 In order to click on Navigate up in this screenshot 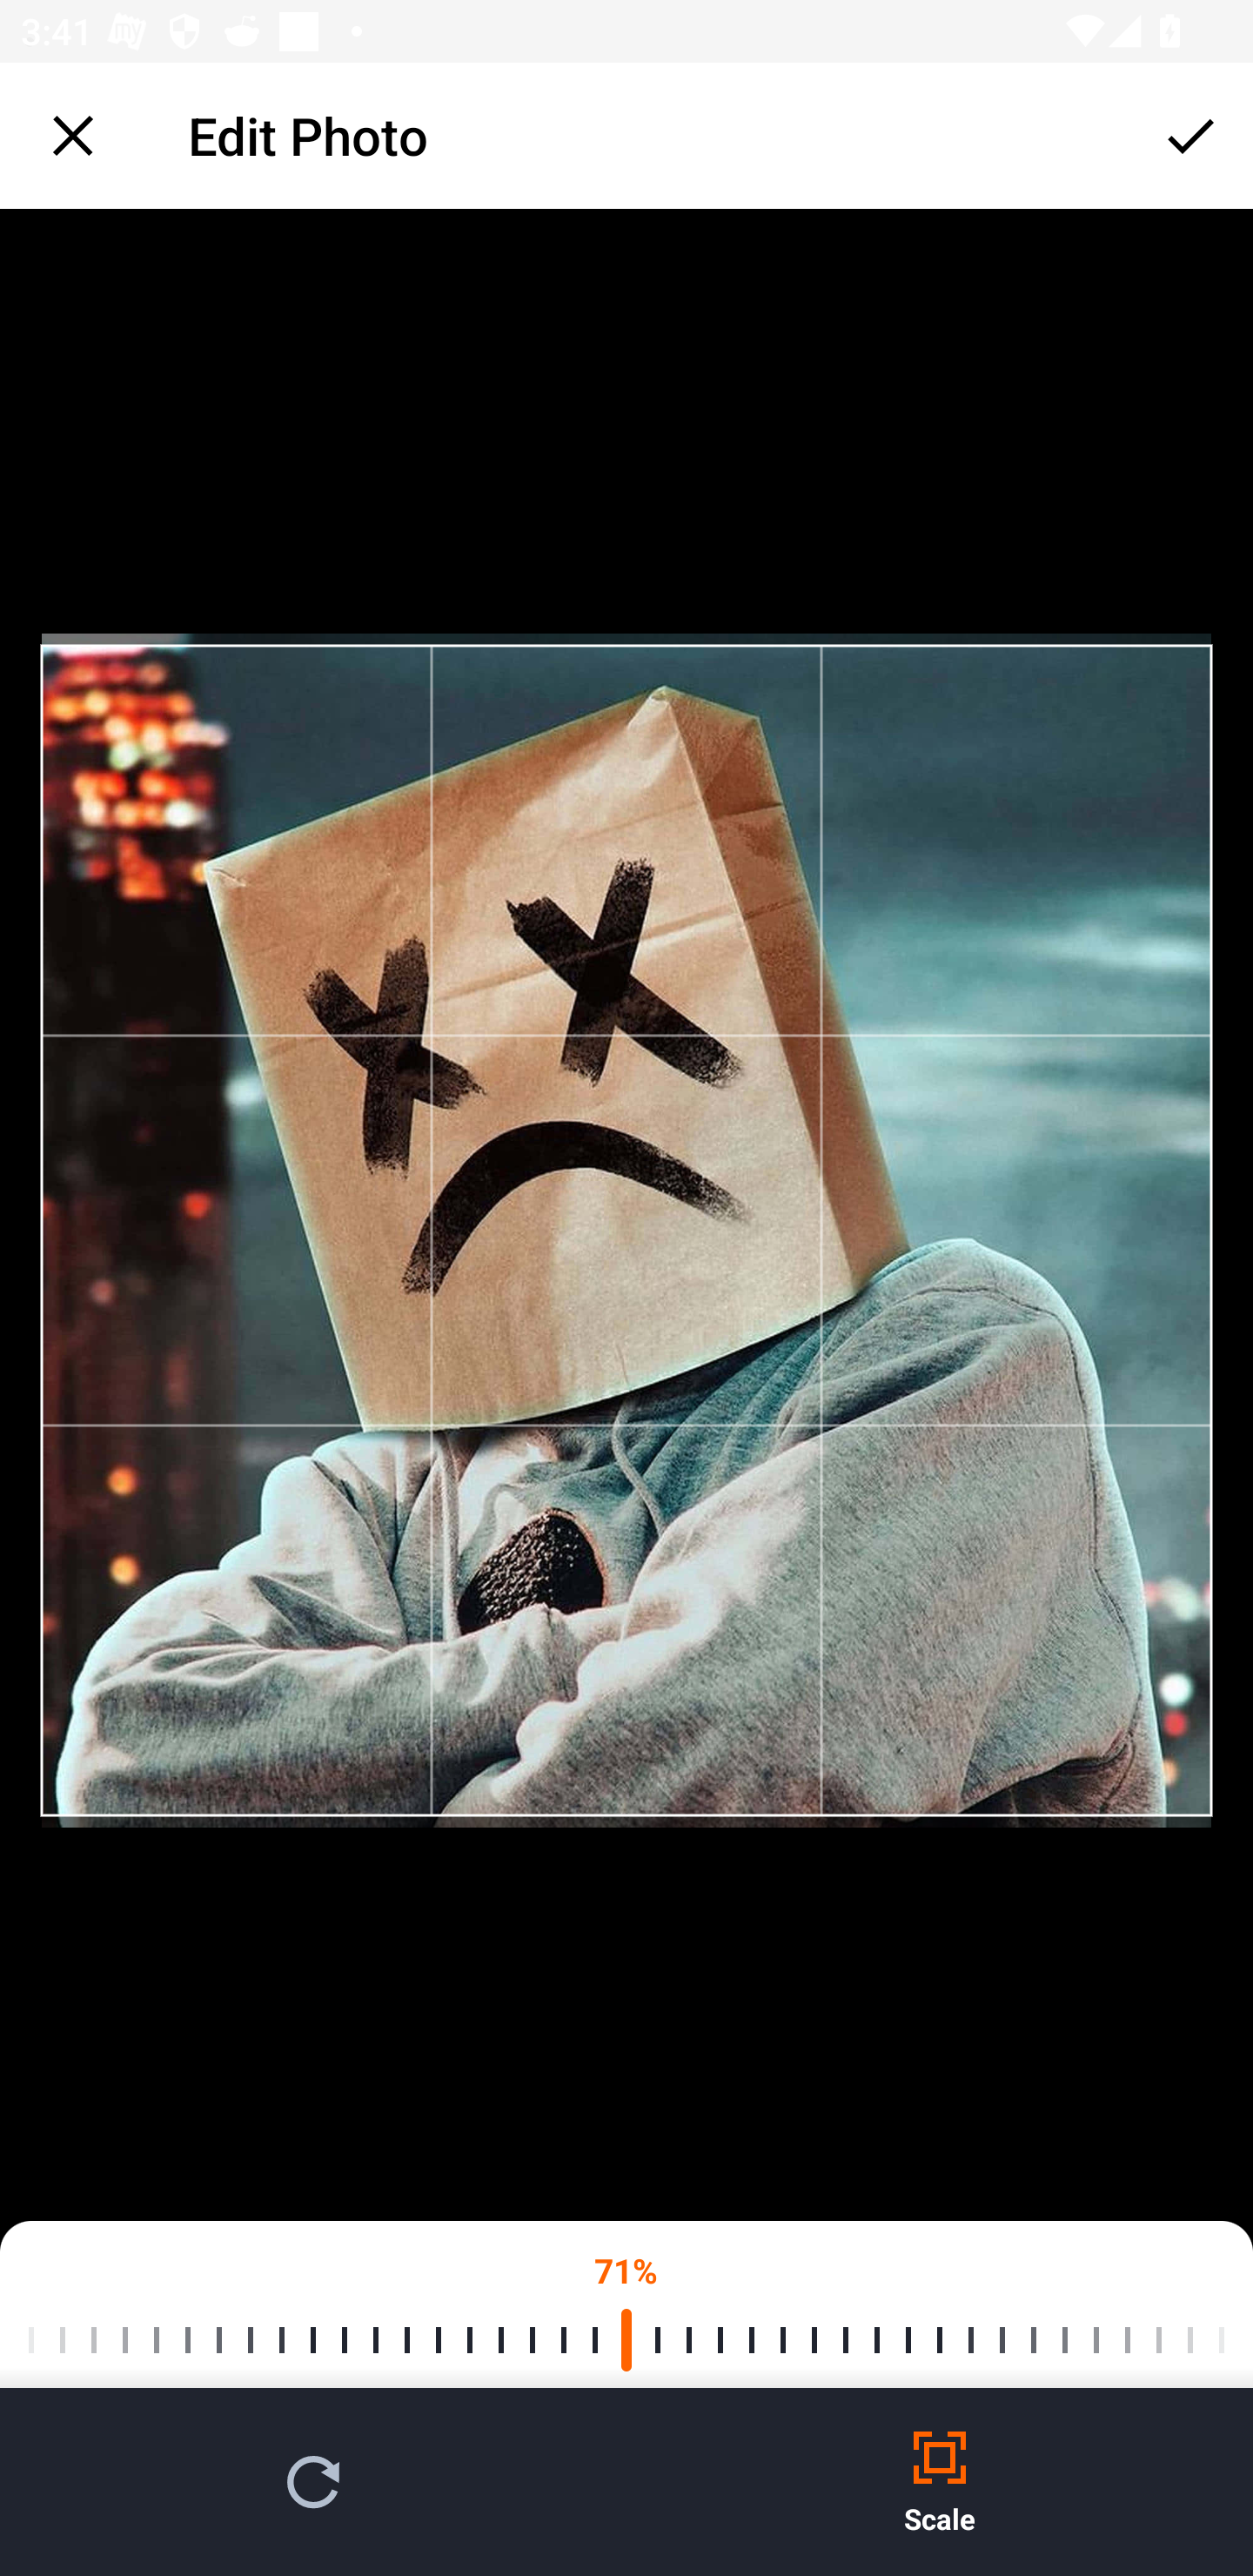, I will do `click(73, 135)`.